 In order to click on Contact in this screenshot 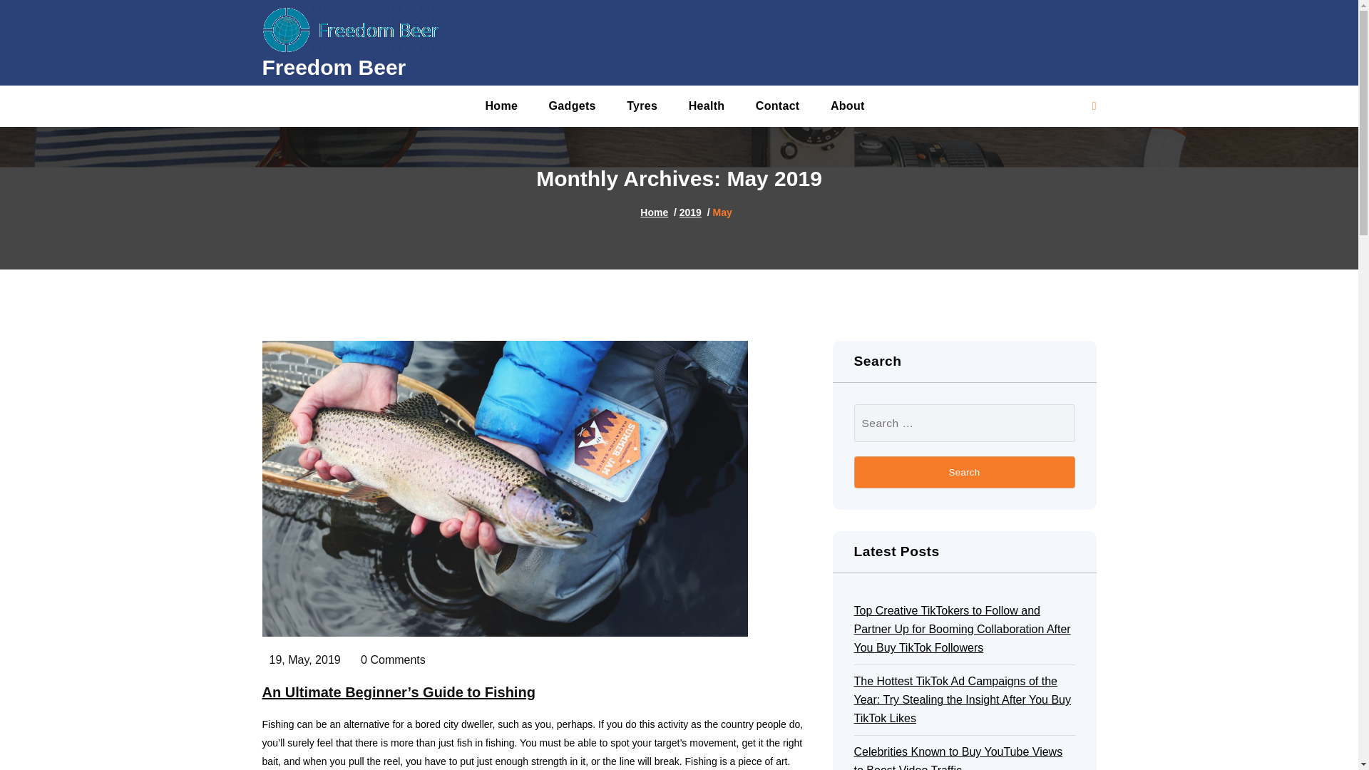, I will do `click(778, 106)`.